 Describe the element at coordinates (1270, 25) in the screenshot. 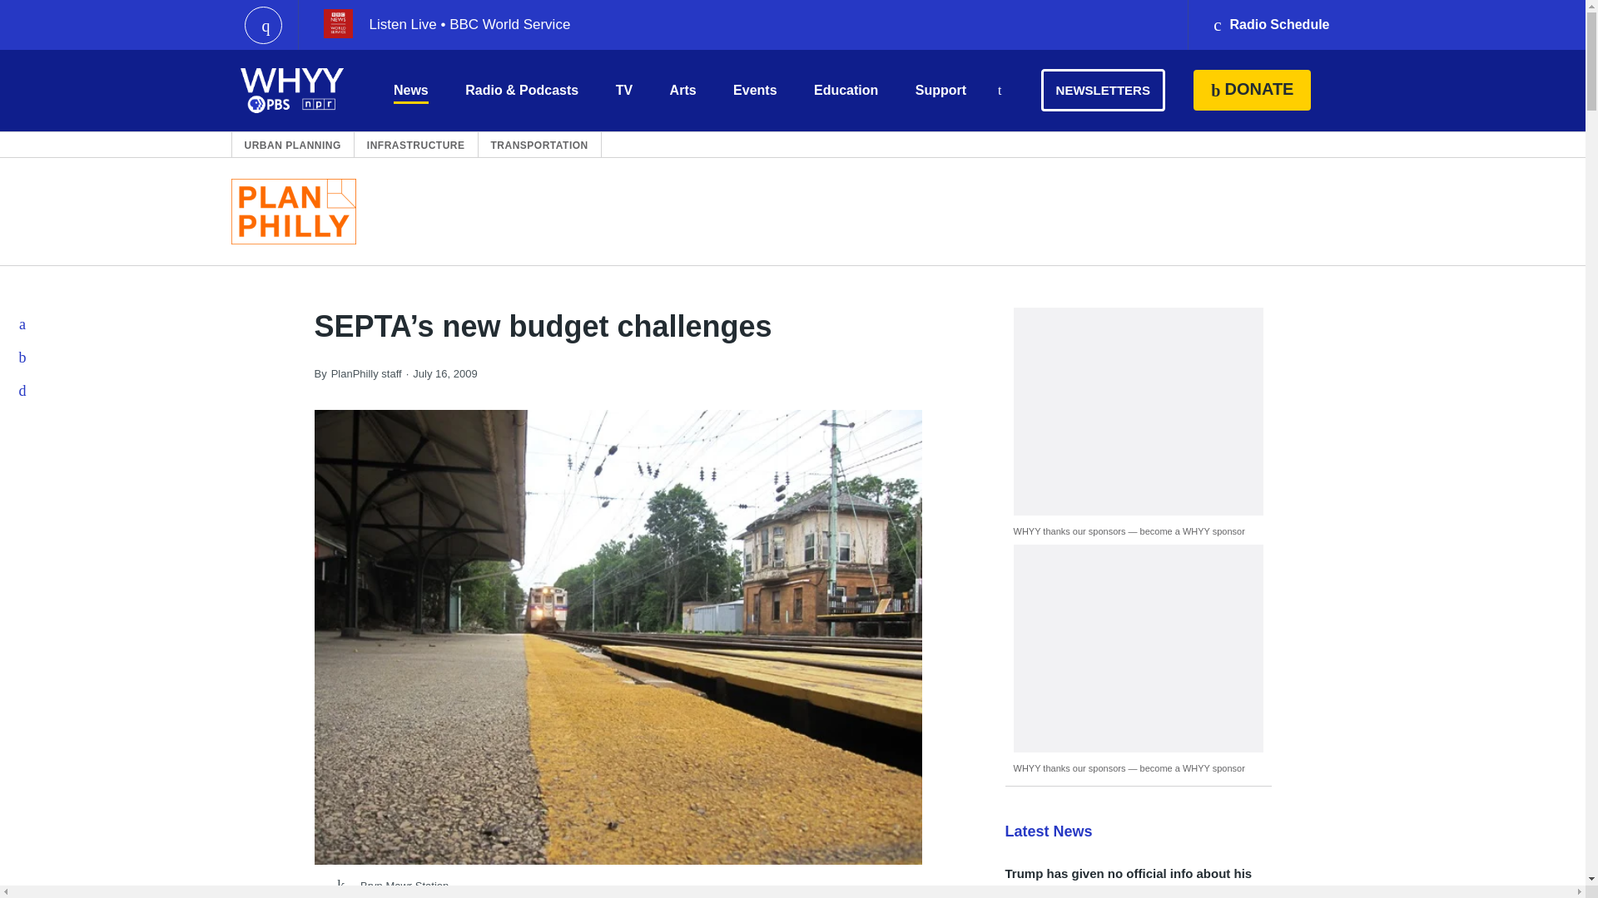

I see `Radio Schedule` at that location.